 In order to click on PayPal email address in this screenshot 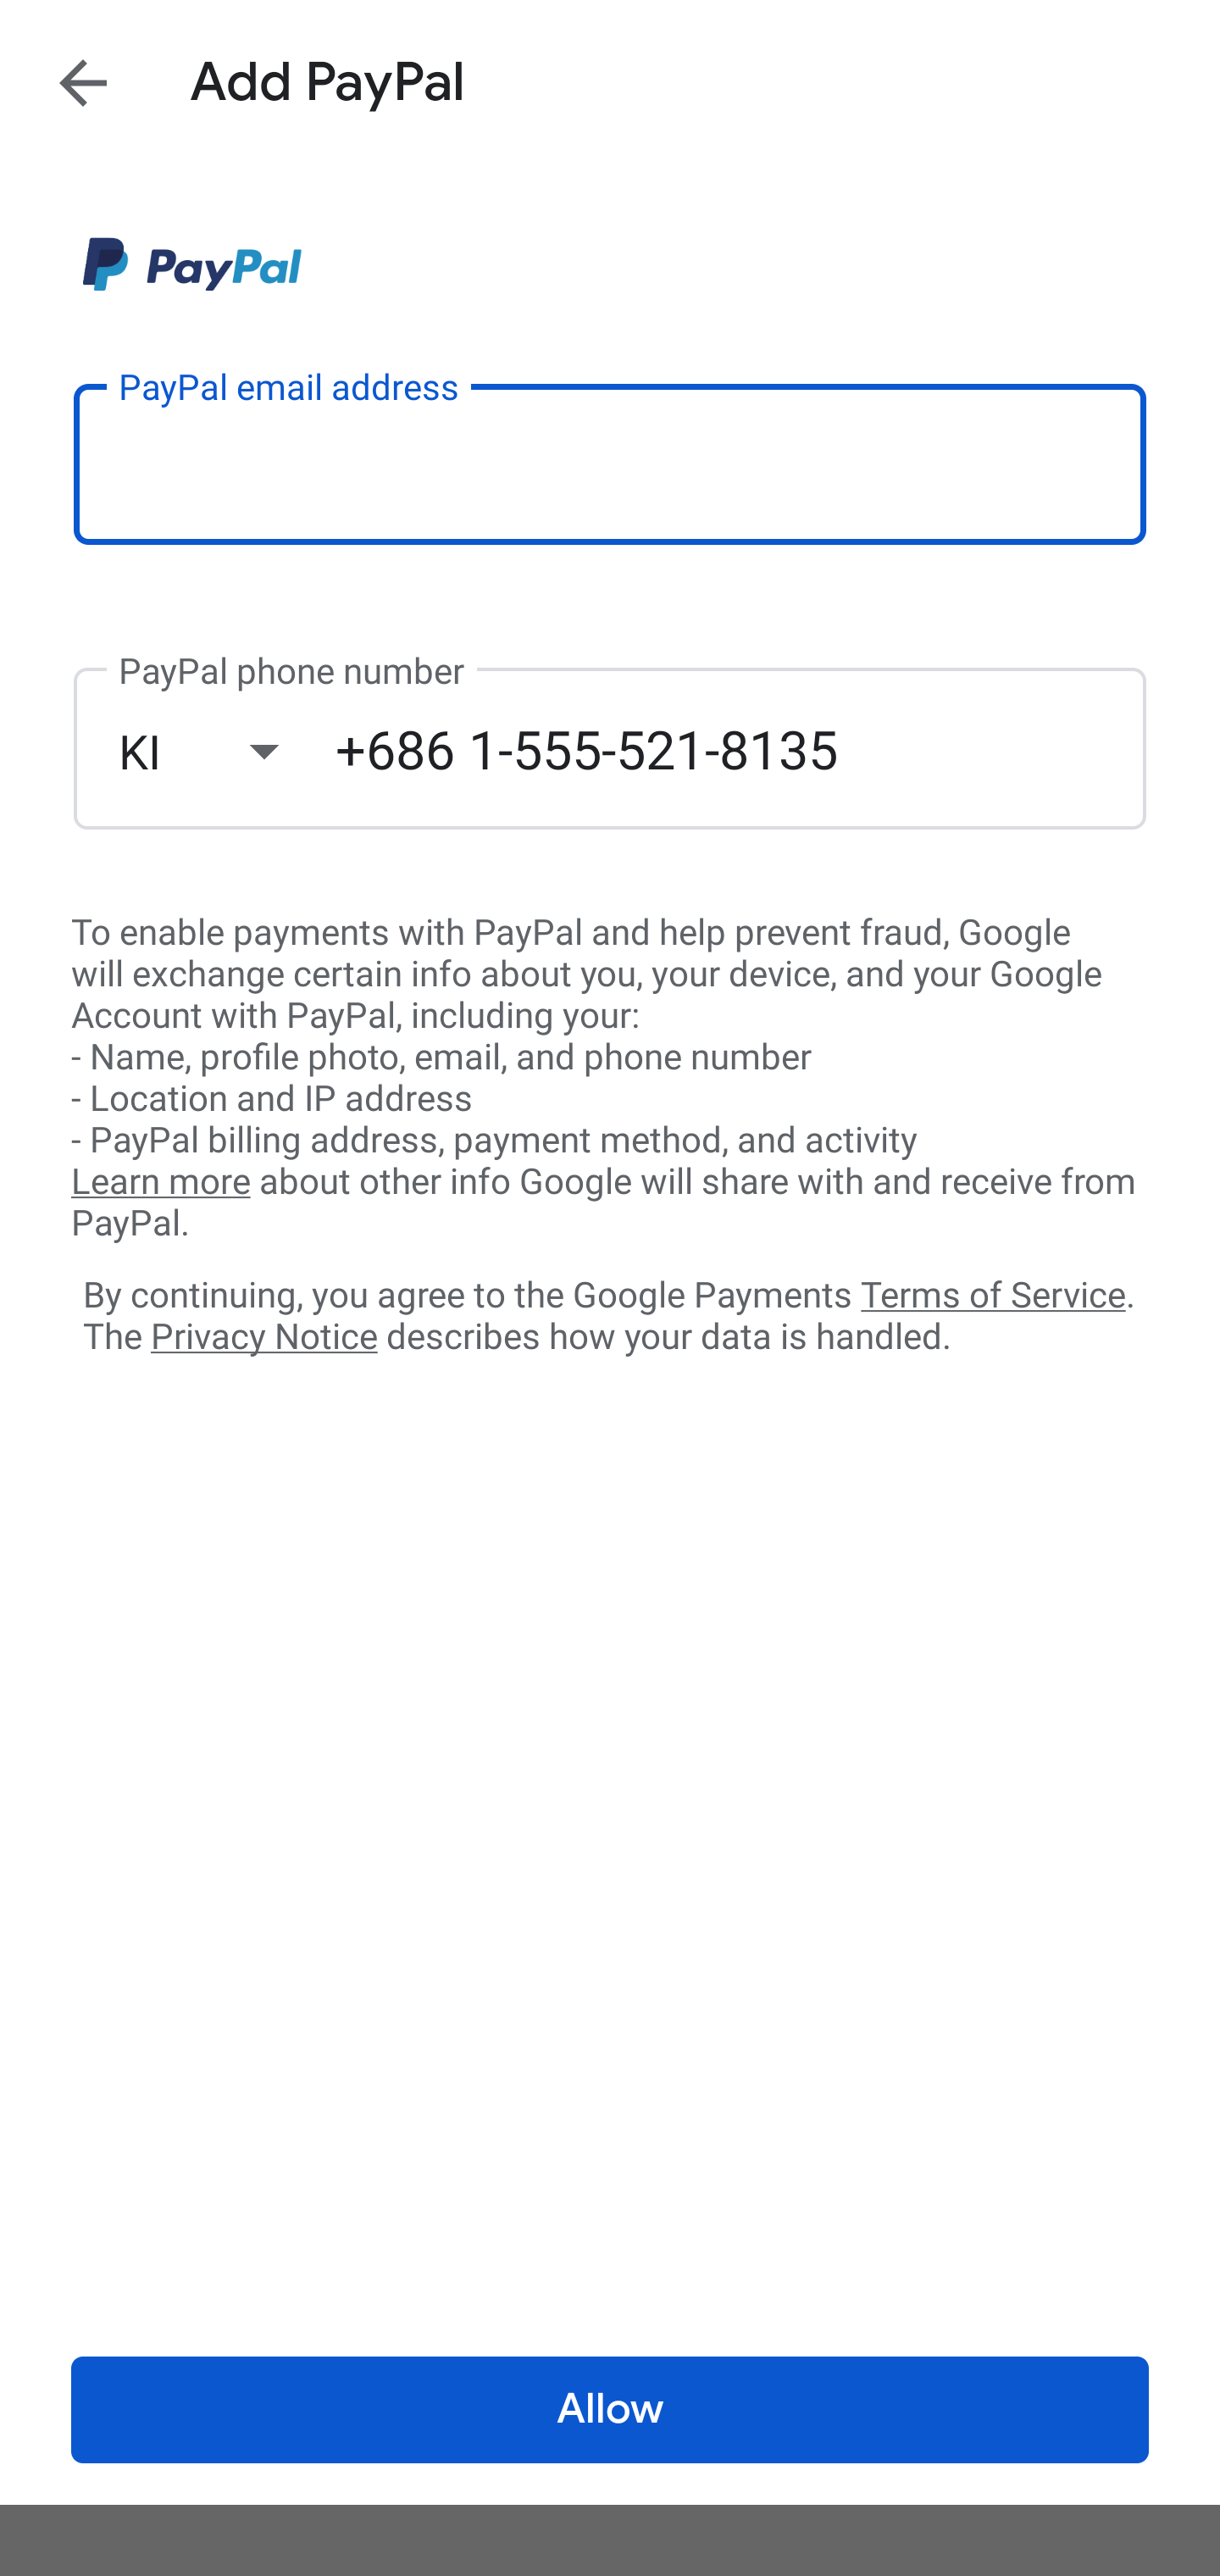, I will do `click(610, 463)`.